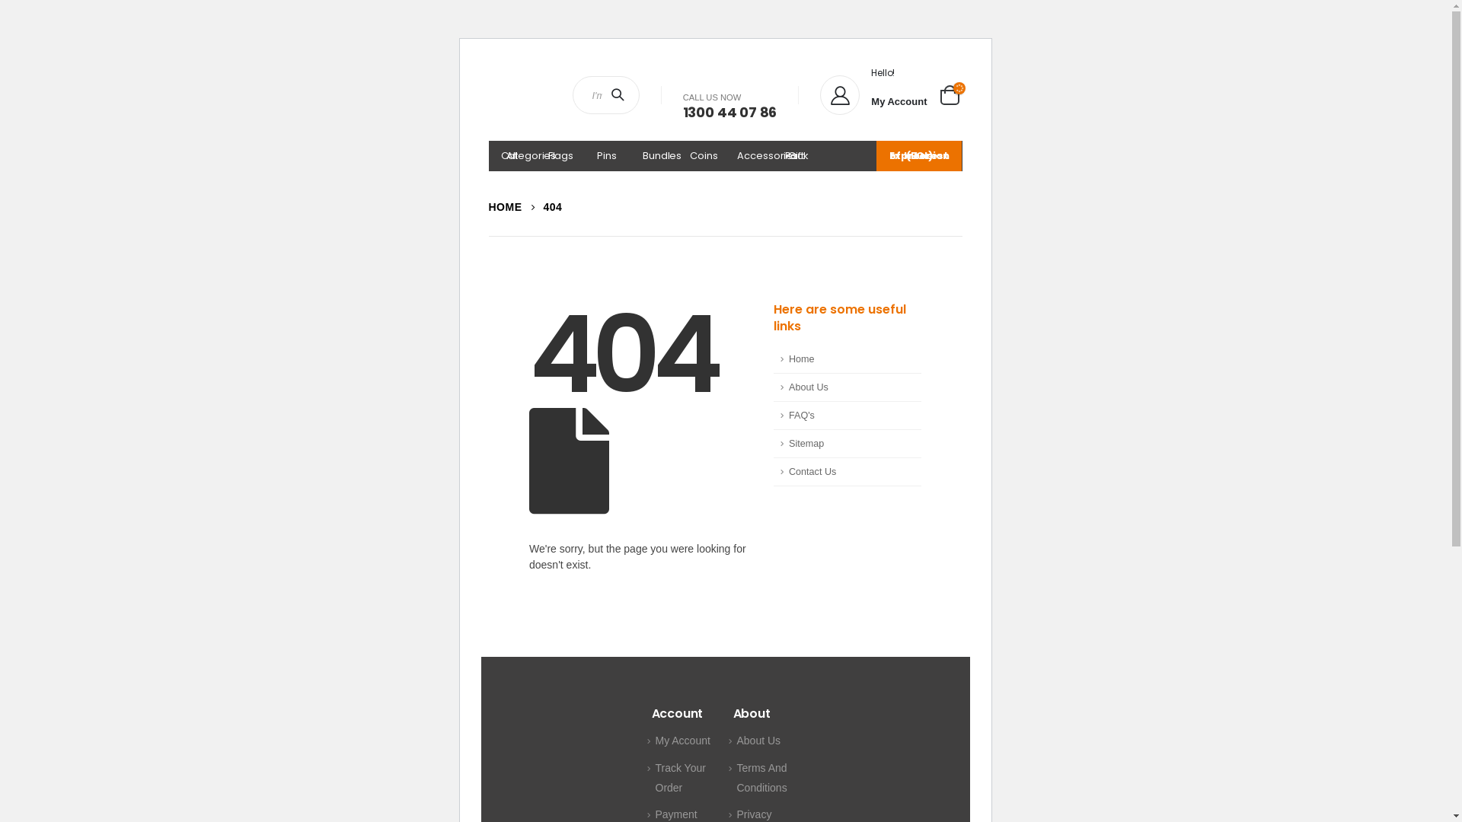  Describe the element at coordinates (748, 156) in the screenshot. I see `Accessories` at that location.